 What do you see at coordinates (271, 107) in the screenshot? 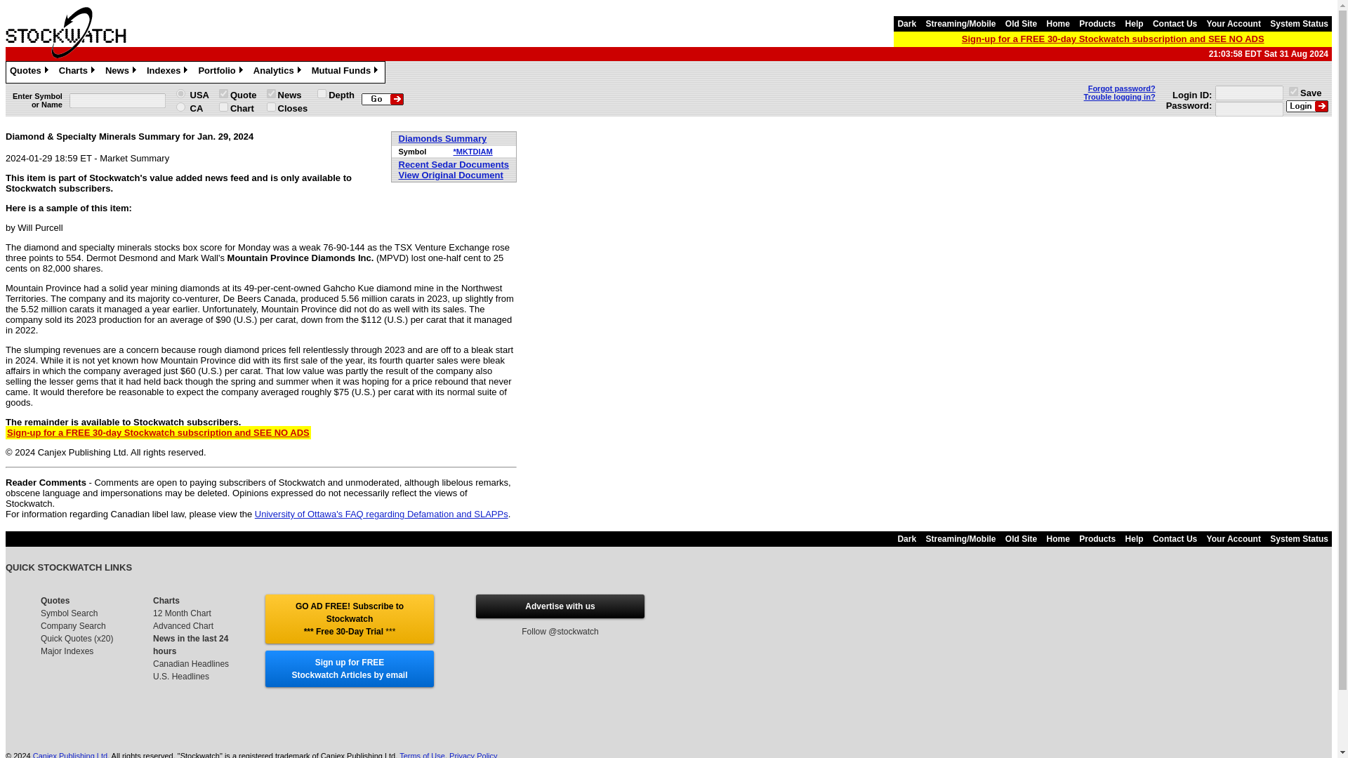
I see `on` at bounding box center [271, 107].